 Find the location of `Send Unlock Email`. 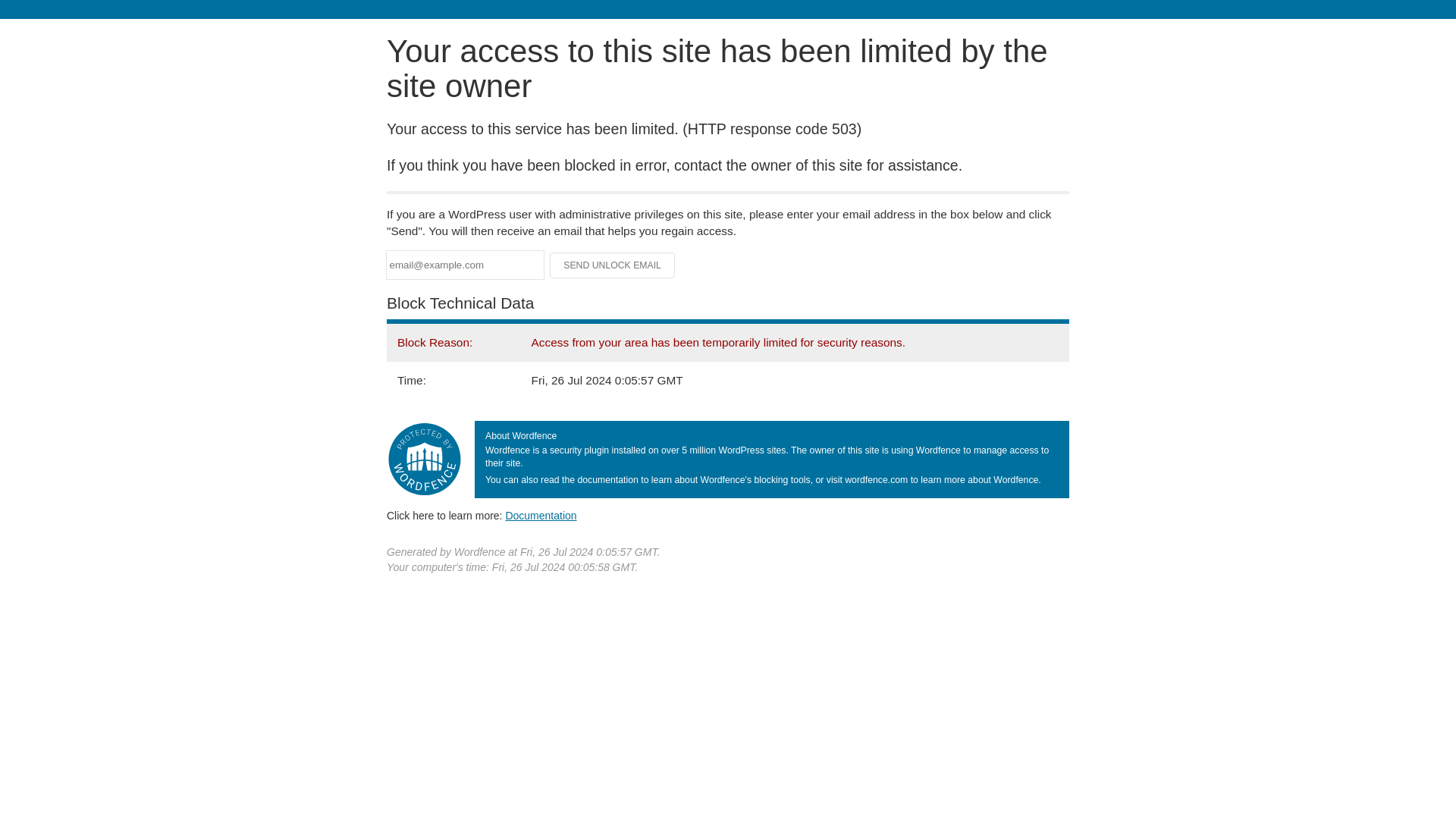

Send Unlock Email is located at coordinates (613, 265).